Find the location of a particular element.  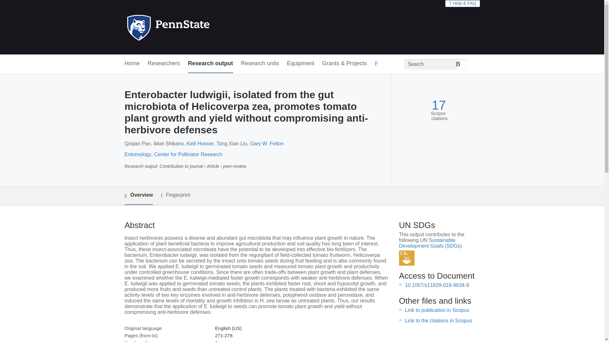

Research output is located at coordinates (211, 64).